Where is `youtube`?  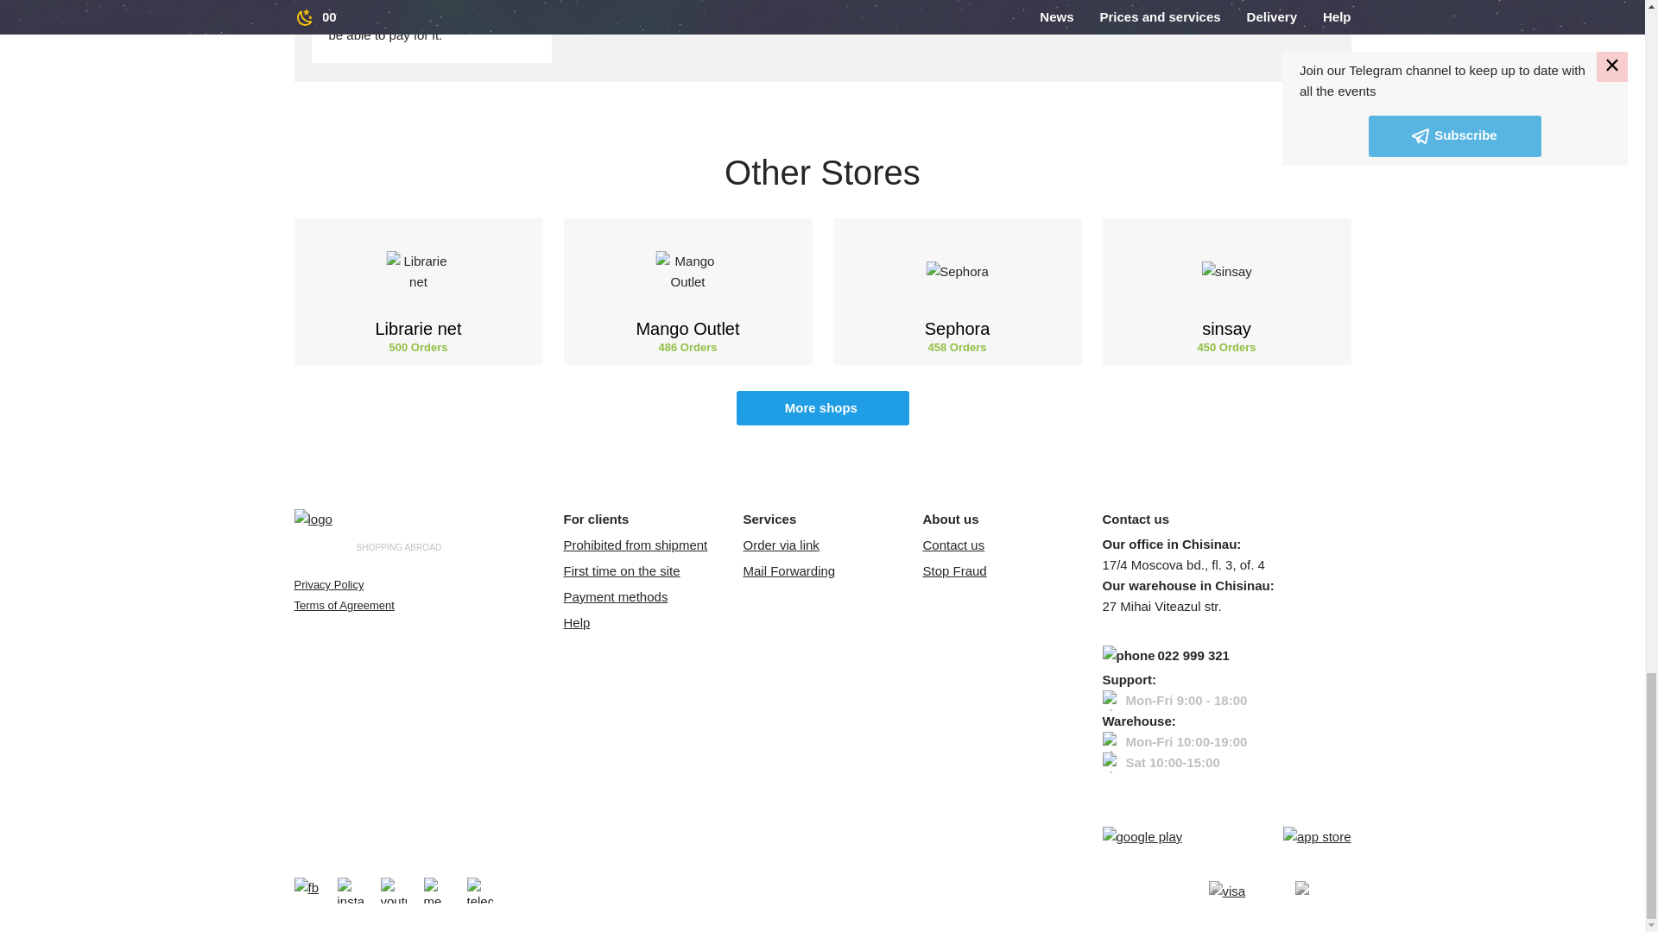 youtube is located at coordinates (392, 891).